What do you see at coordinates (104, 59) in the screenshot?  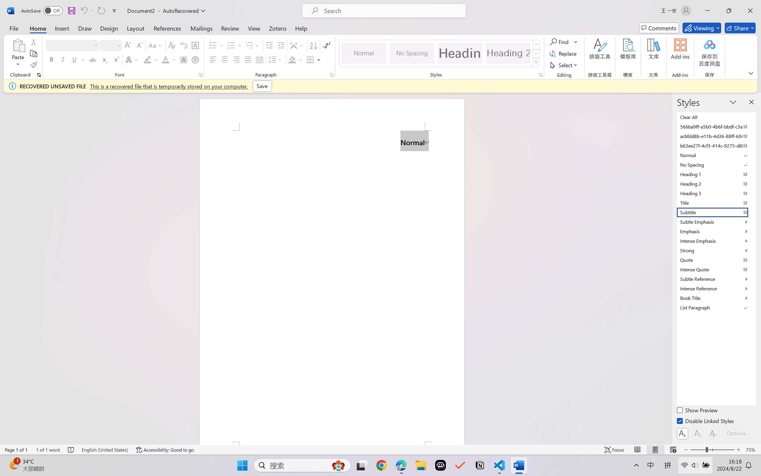 I see `Subscript` at bounding box center [104, 59].